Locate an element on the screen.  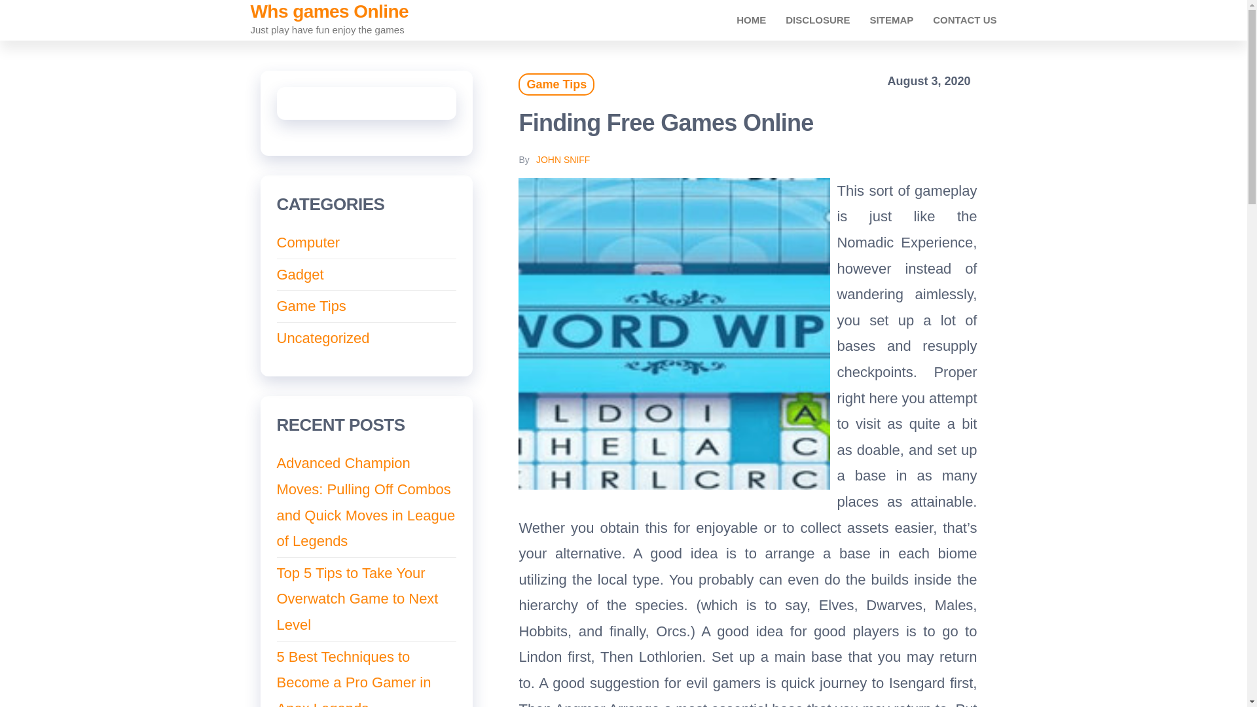
CONTACT US is located at coordinates (964, 20).